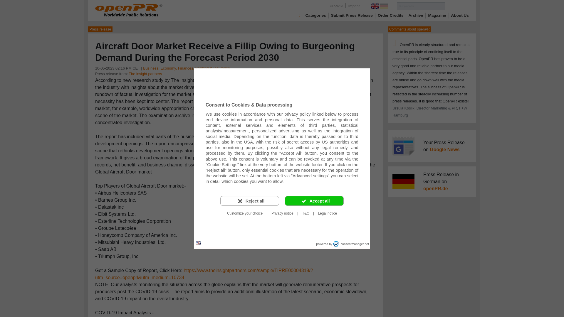 This screenshot has height=317, width=564. What do you see at coordinates (314, 201) in the screenshot?
I see `Accept all` at bounding box center [314, 201].